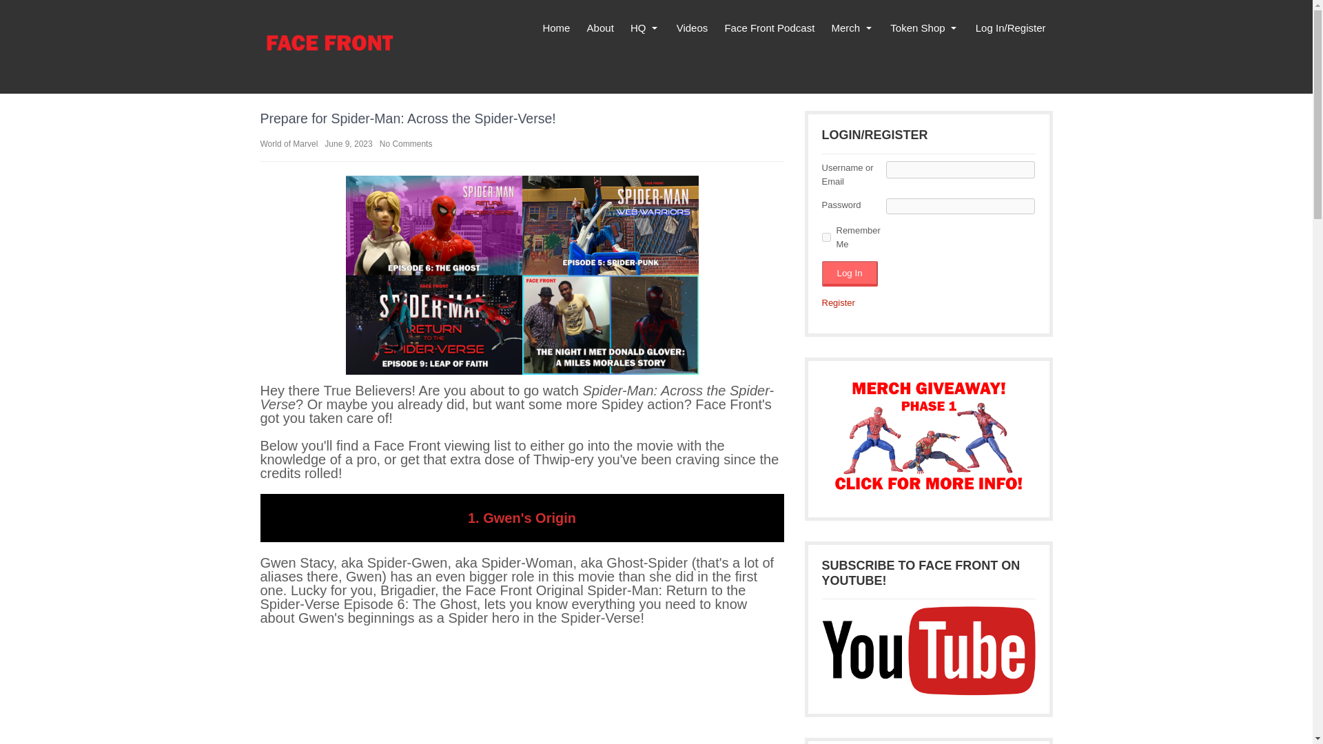  Describe the element at coordinates (289, 143) in the screenshot. I see `World of Marvel` at that location.